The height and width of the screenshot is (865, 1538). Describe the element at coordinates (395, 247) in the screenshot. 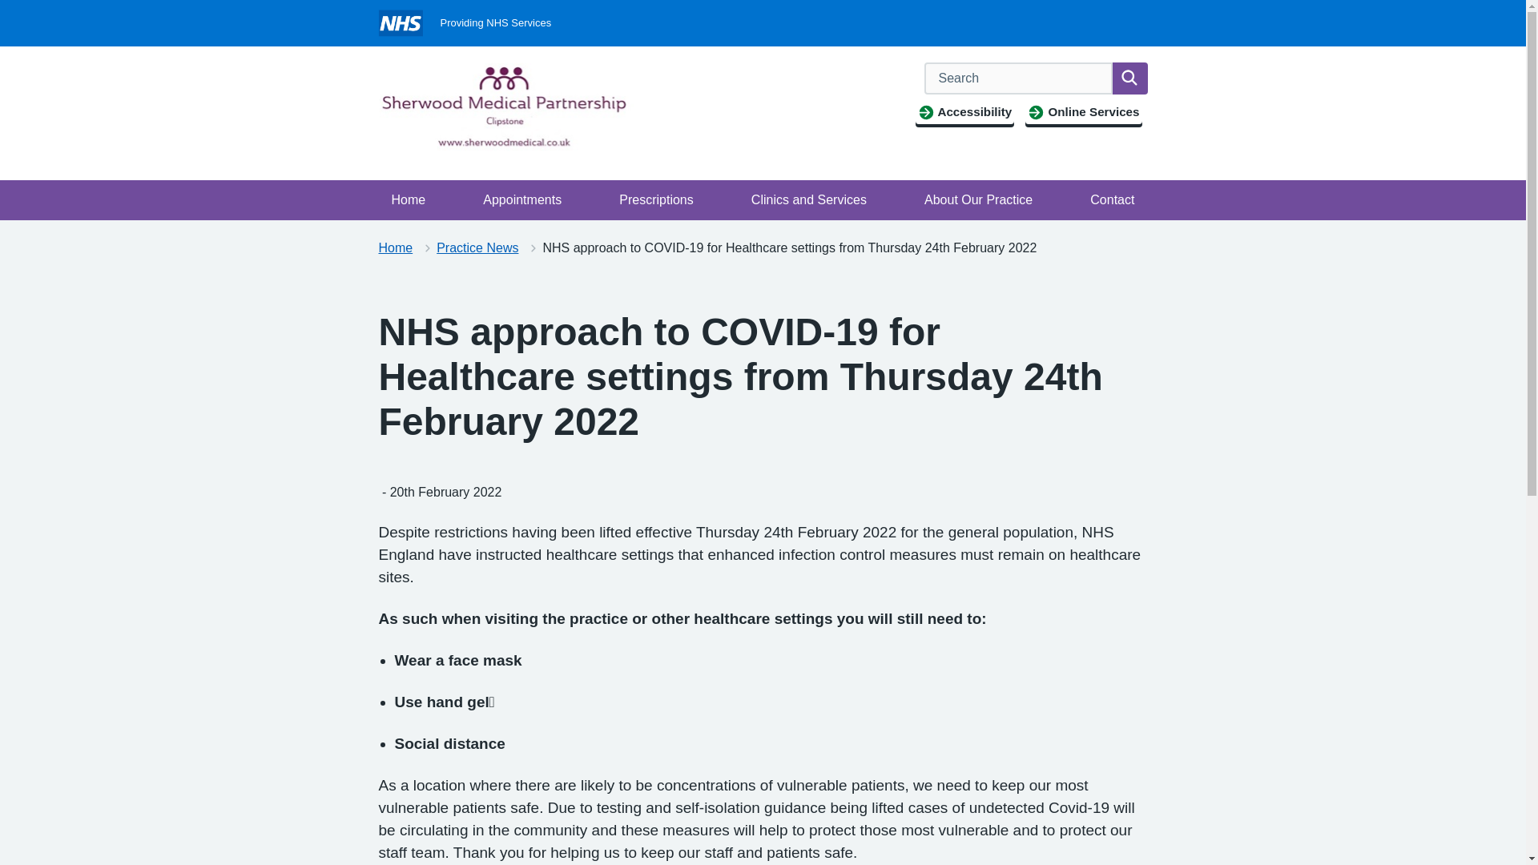

I see `Home` at that location.